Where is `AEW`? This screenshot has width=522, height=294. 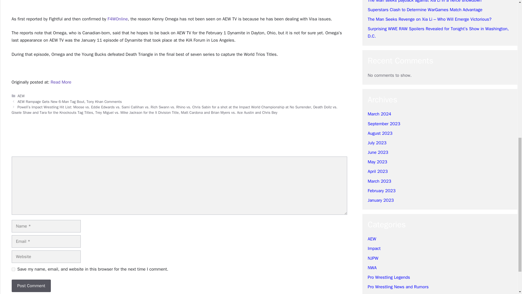
AEW is located at coordinates (371, 77).